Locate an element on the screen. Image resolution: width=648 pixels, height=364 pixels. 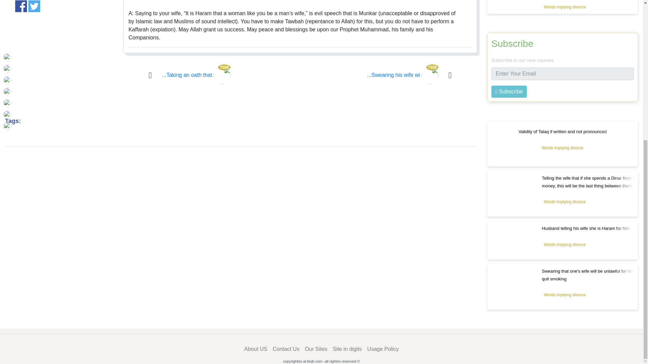
Words implying divorce is located at coordinates (565, 7).